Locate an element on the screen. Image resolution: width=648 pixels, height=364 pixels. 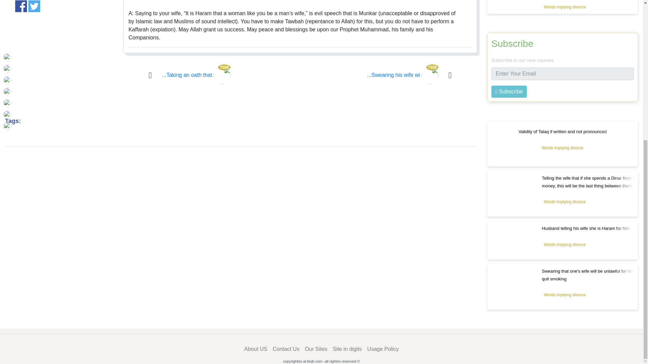
Words implying divorce is located at coordinates (565, 7).